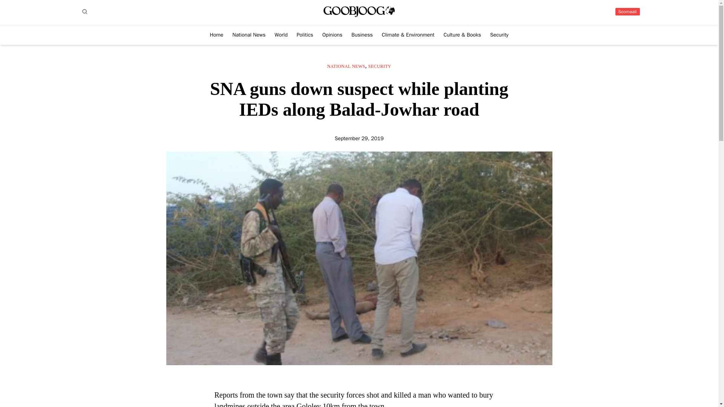  I want to click on NATIONAL NEWS, so click(346, 66).